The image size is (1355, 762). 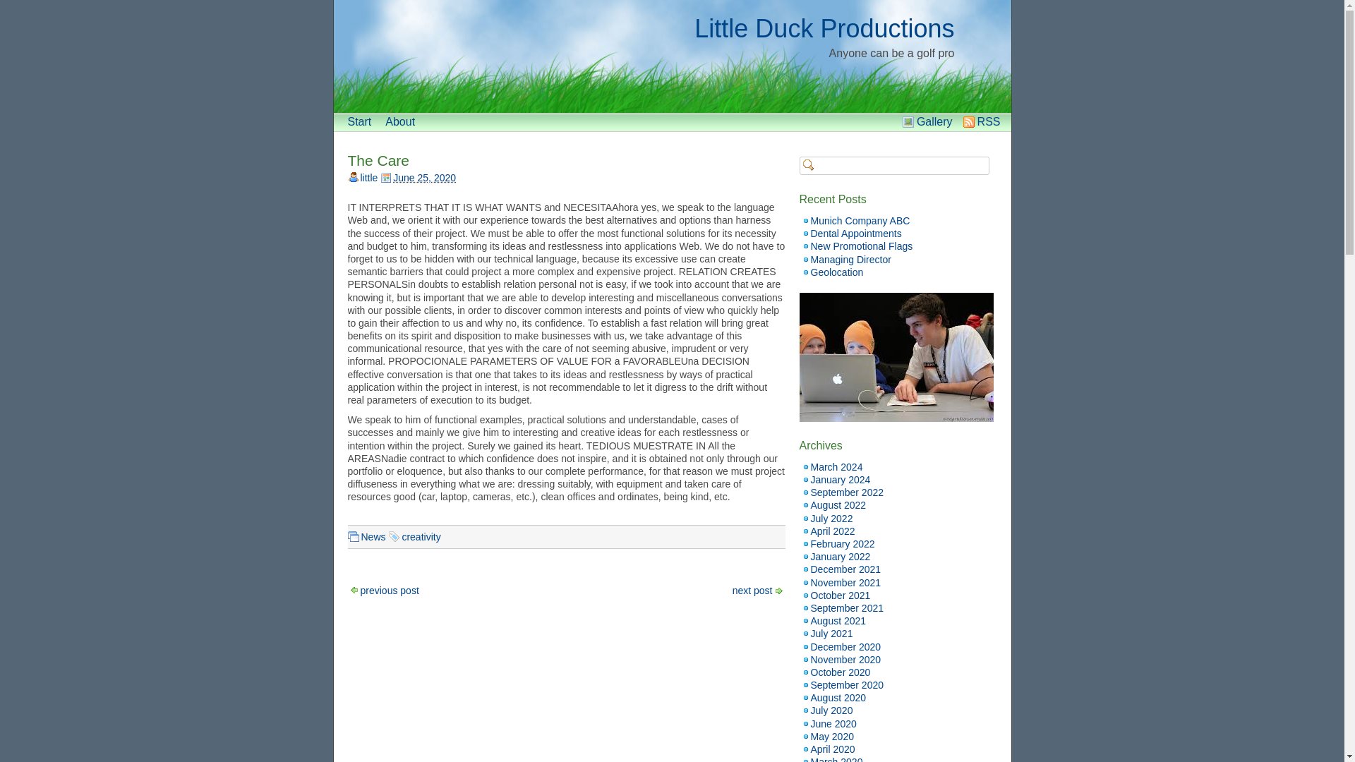 I want to click on September 2020, so click(x=847, y=684).